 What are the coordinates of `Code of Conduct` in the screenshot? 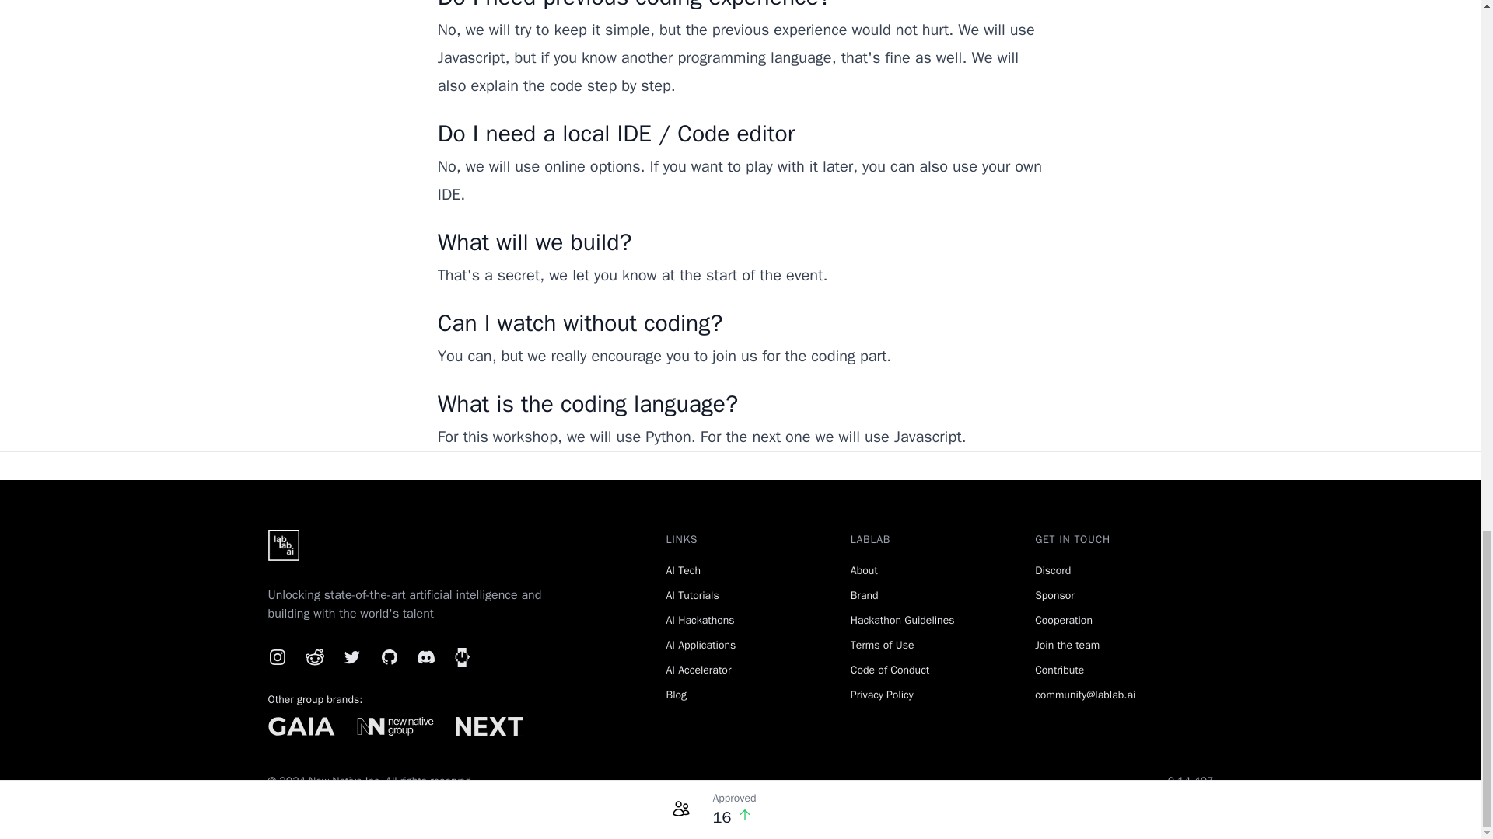 It's located at (890, 670).